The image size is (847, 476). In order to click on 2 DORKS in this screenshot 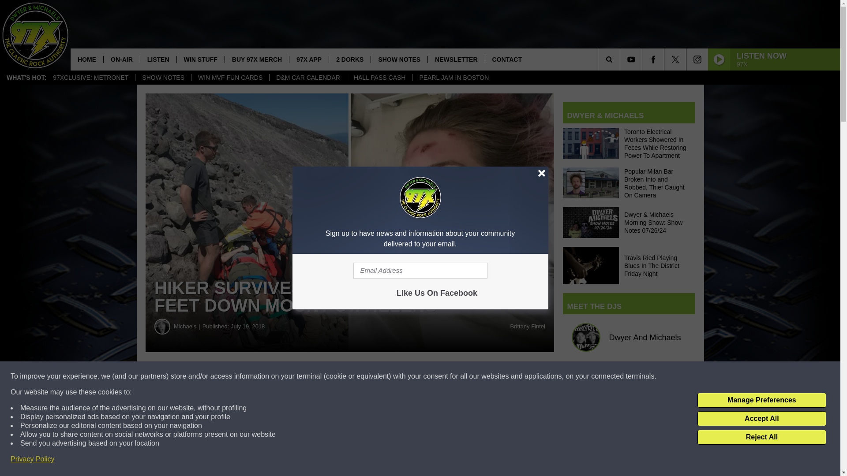, I will do `click(349, 59)`.